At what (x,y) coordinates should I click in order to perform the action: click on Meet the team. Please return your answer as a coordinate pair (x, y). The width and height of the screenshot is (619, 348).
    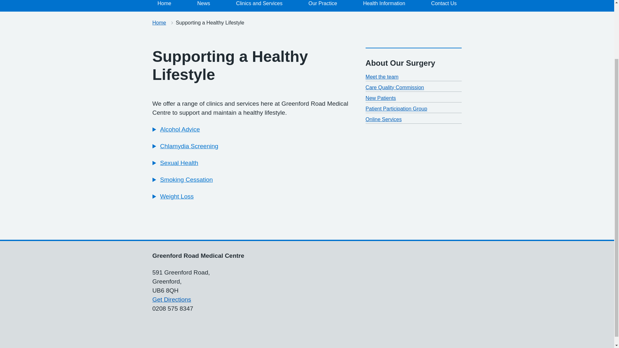
    Looking at the image, I should click on (382, 77).